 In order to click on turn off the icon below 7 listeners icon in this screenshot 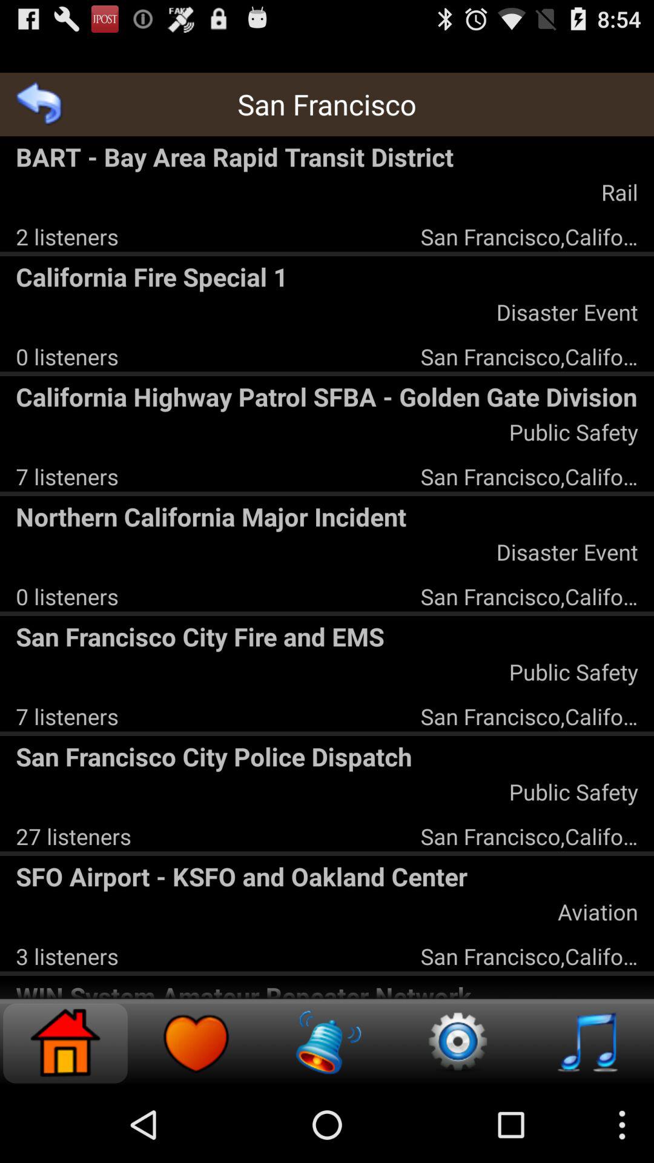, I will do `click(327, 516)`.